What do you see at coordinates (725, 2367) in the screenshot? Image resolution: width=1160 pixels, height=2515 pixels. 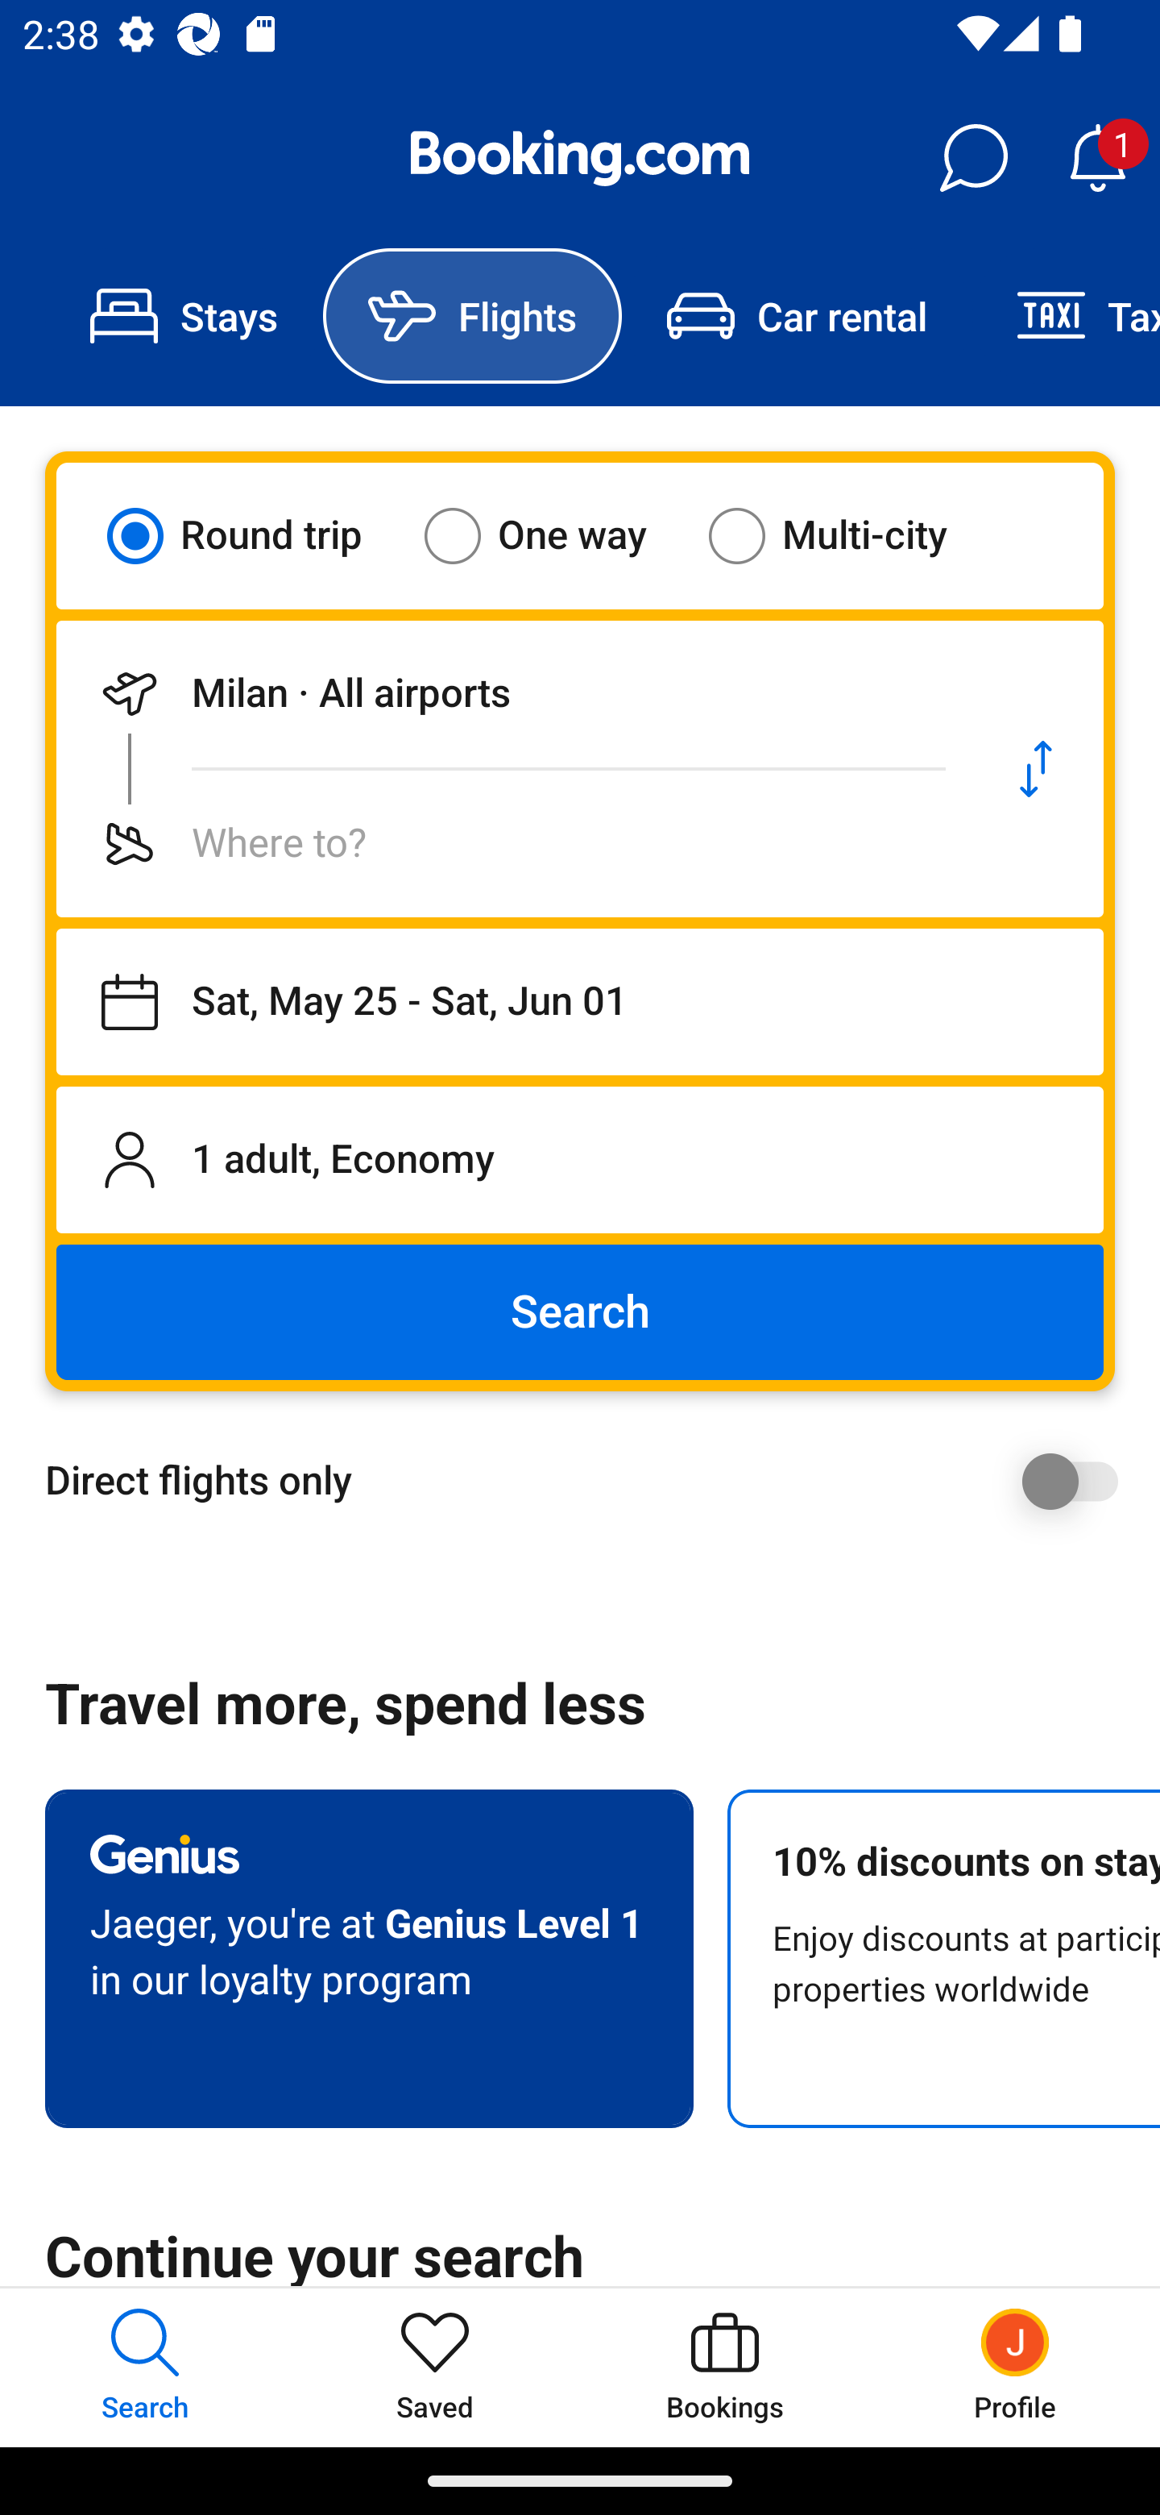 I see `Bookings` at bounding box center [725, 2367].